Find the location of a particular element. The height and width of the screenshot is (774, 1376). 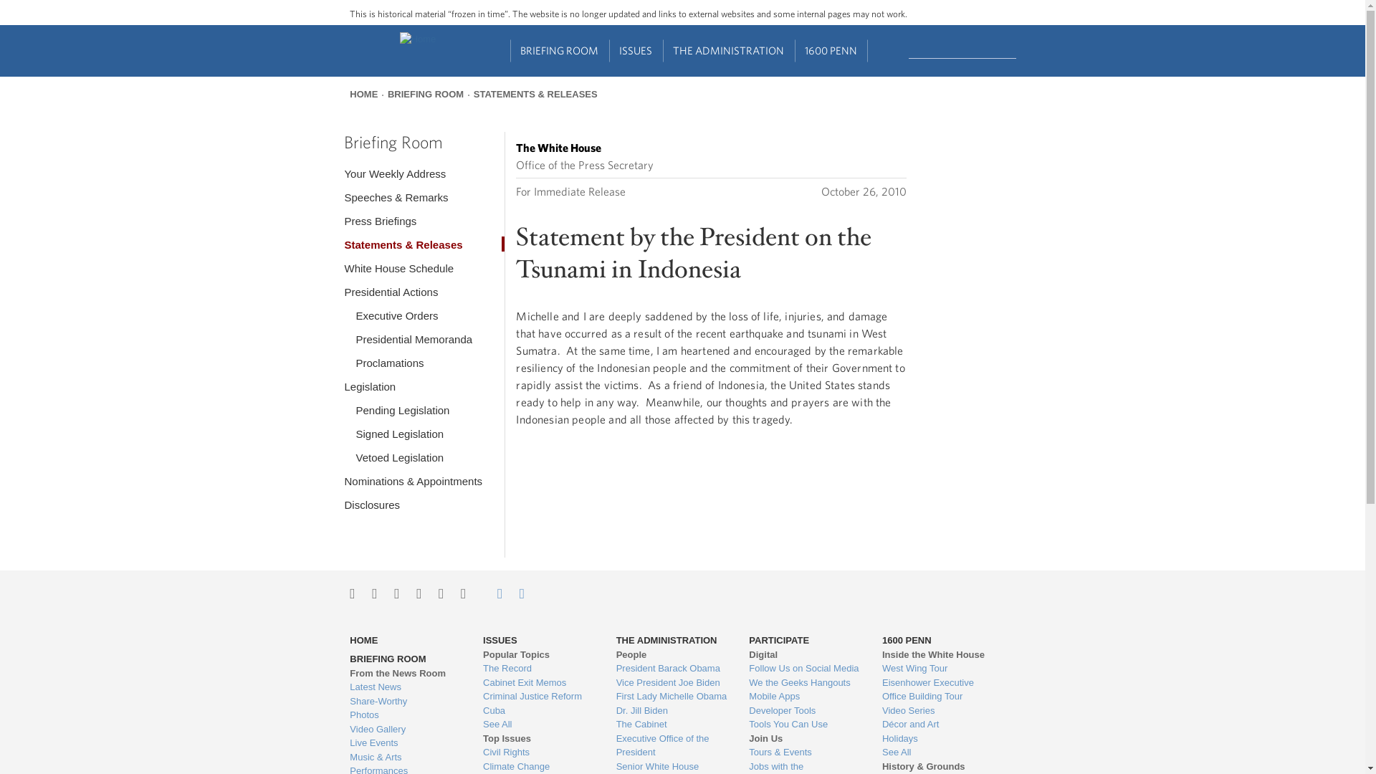

Search is located at coordinates (1018, 49).